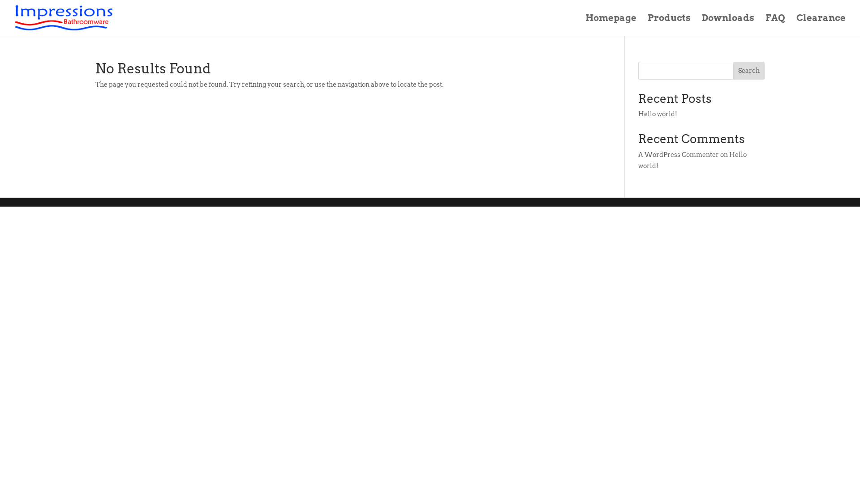 This screenshot has height=483, width=860. Describe the element at coordinates (728, 25) in the screenshot. I see `Downloads` at that location.